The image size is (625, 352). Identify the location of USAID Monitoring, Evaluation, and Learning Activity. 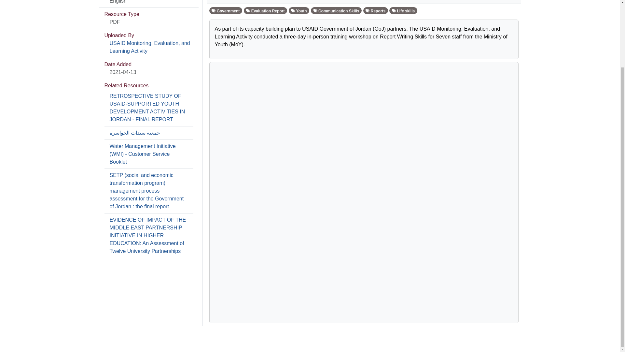
(150, 47).